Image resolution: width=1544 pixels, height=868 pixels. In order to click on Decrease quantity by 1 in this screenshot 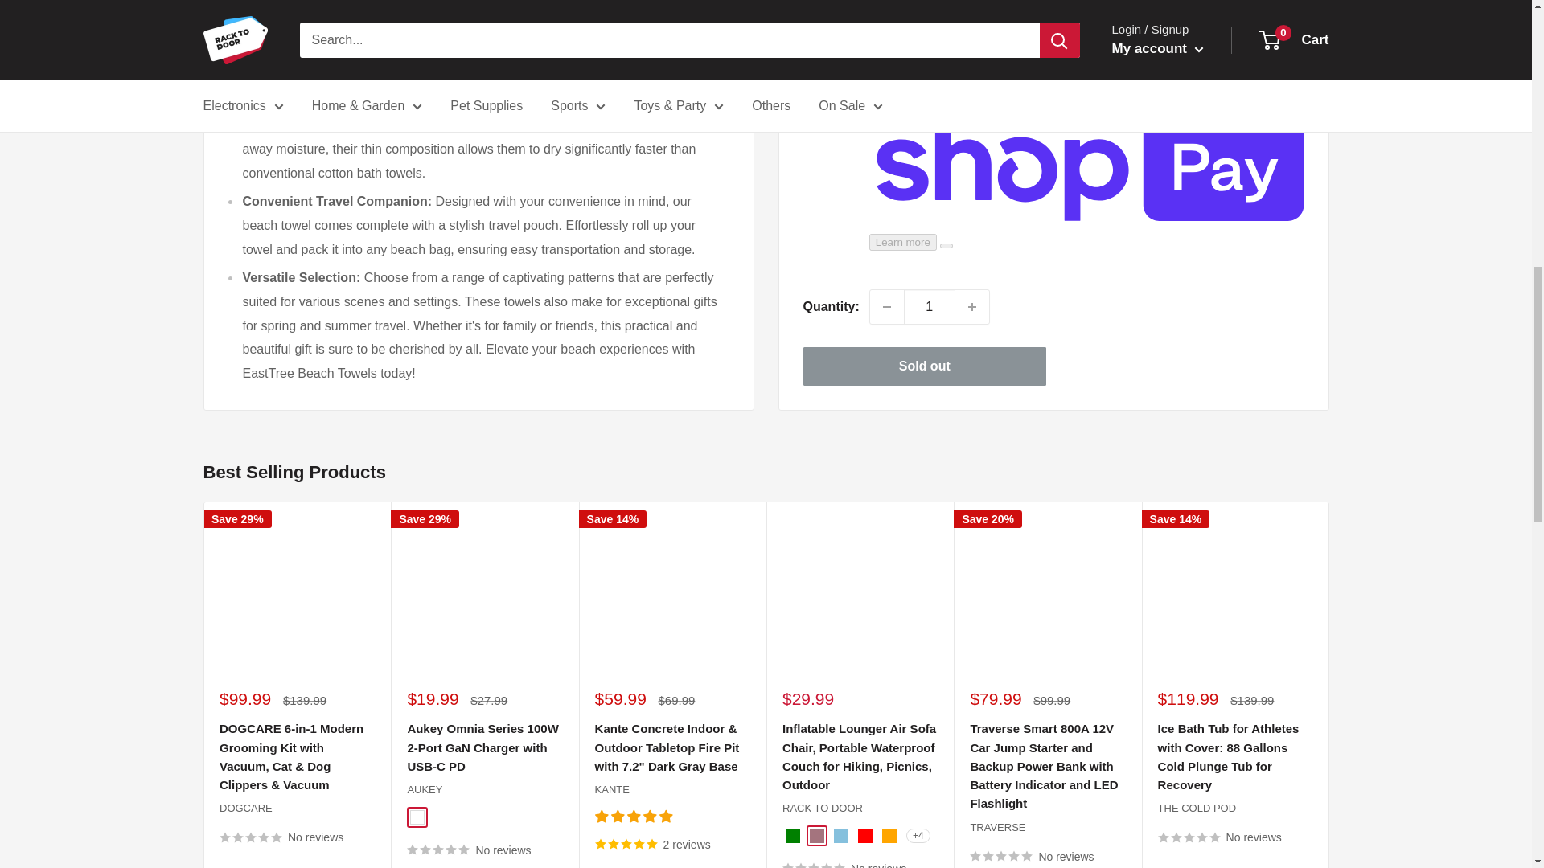, I will do `click(886, 39)`.